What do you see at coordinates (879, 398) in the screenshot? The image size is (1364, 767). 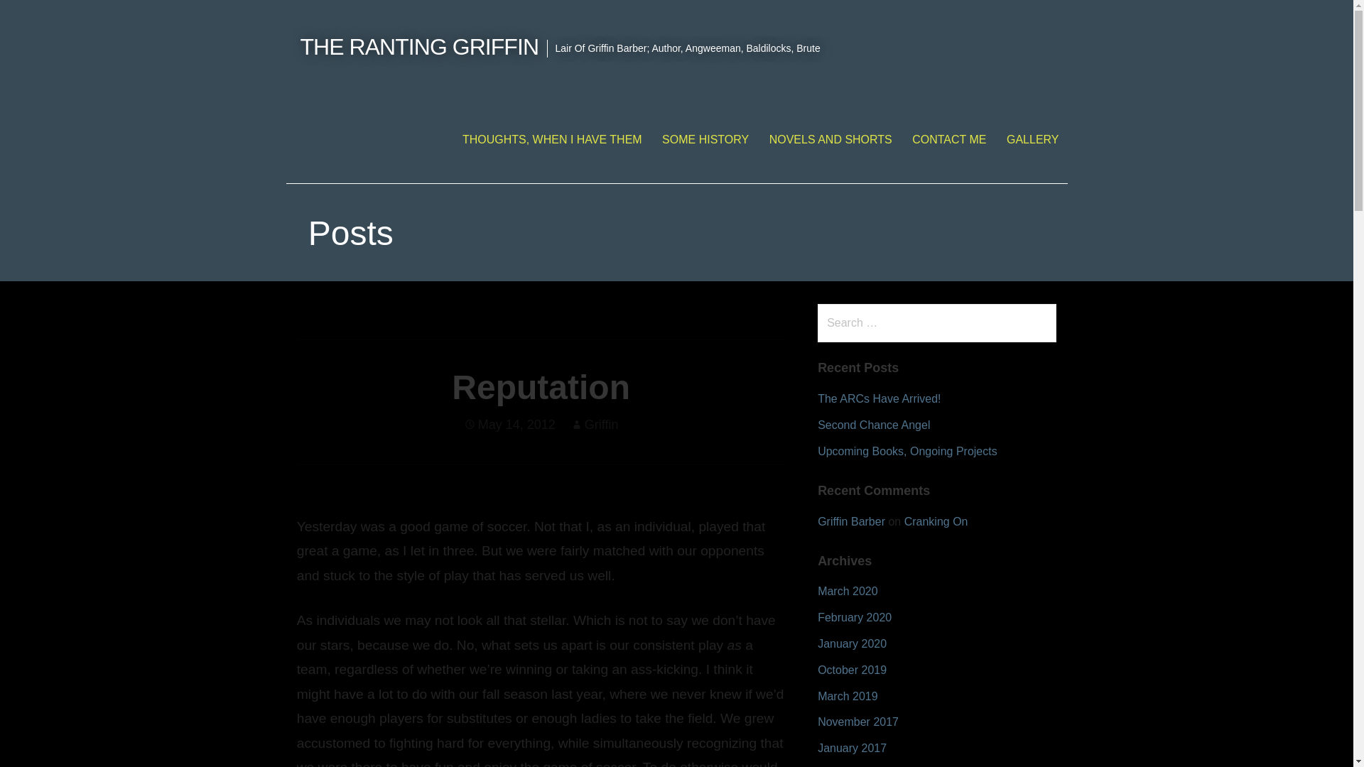 I see `The ARCs Have Arrived!` at bounding box center [879, 398].